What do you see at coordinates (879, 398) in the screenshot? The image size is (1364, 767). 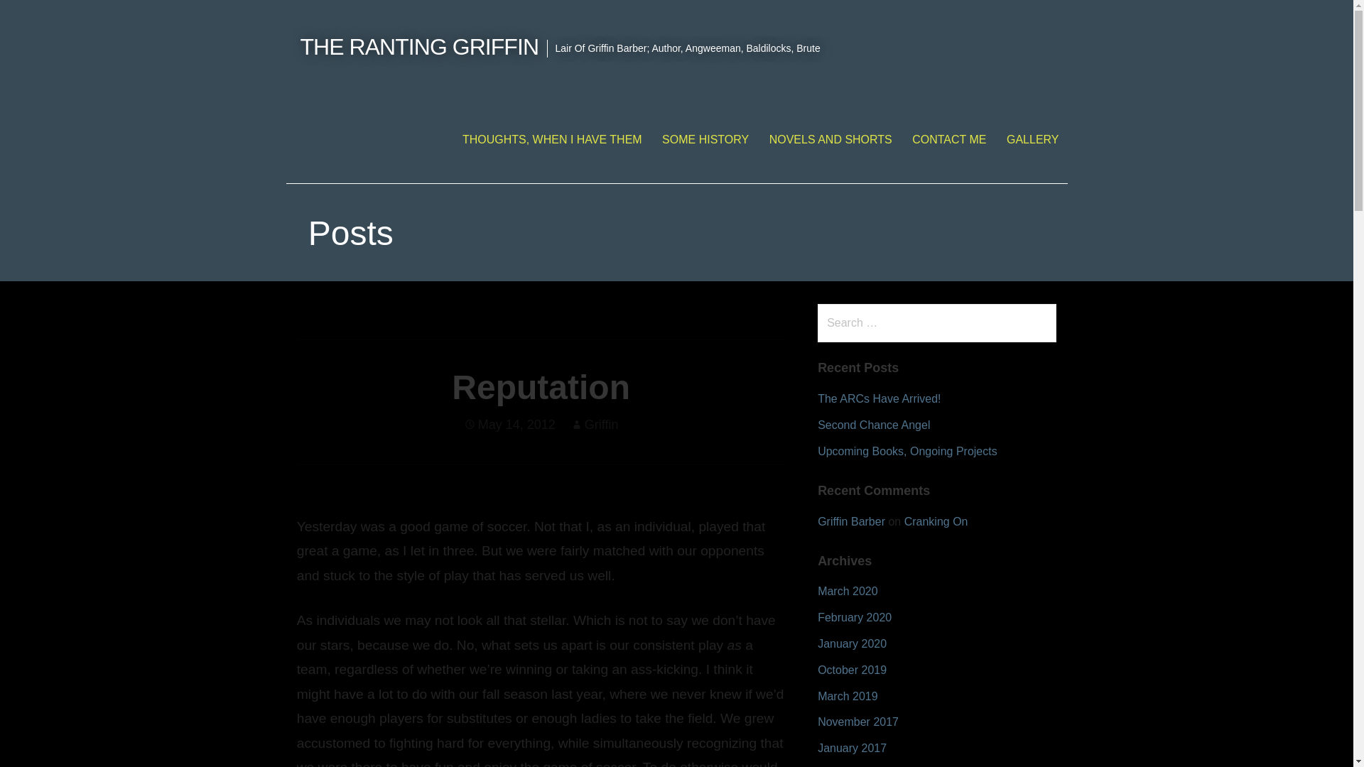 I see `The ARCs Have Arrived!` at bounding box center [879, 398].